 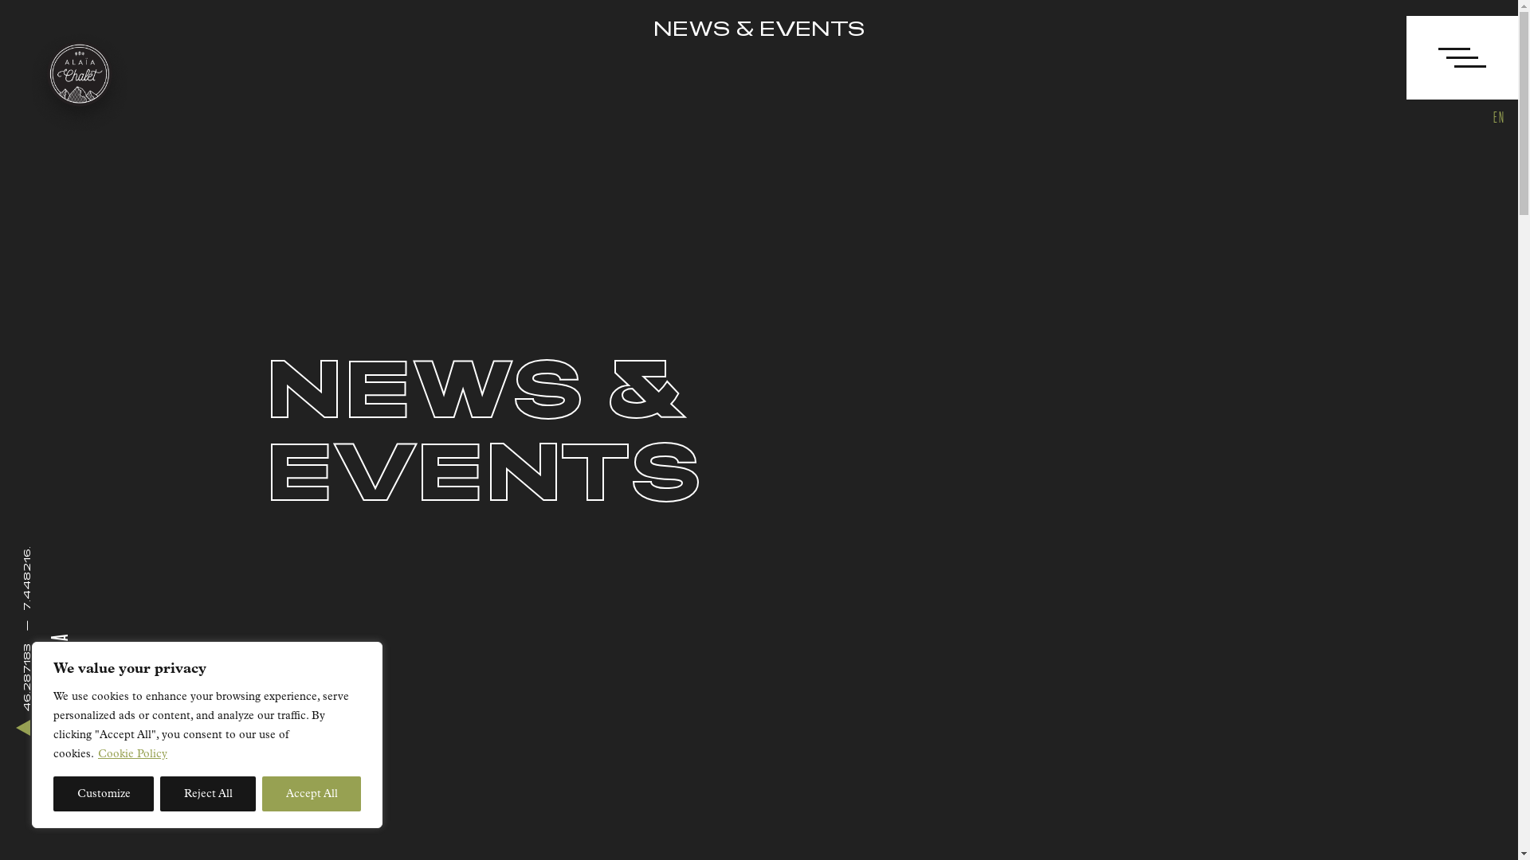 I want to click on EN, so click(x=1499, y=116).